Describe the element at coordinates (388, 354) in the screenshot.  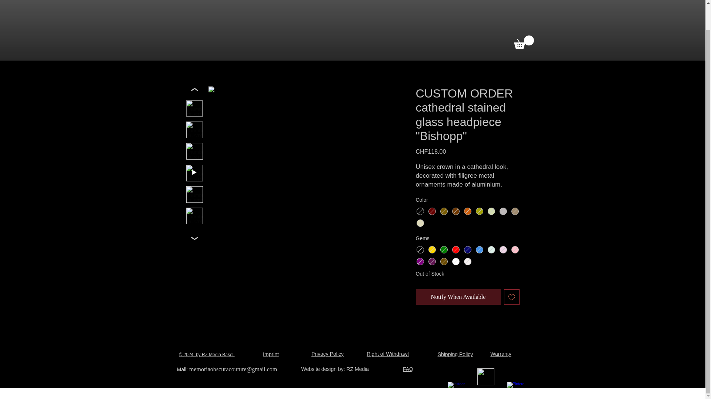
I see `Right of Withdrawl` at that location.